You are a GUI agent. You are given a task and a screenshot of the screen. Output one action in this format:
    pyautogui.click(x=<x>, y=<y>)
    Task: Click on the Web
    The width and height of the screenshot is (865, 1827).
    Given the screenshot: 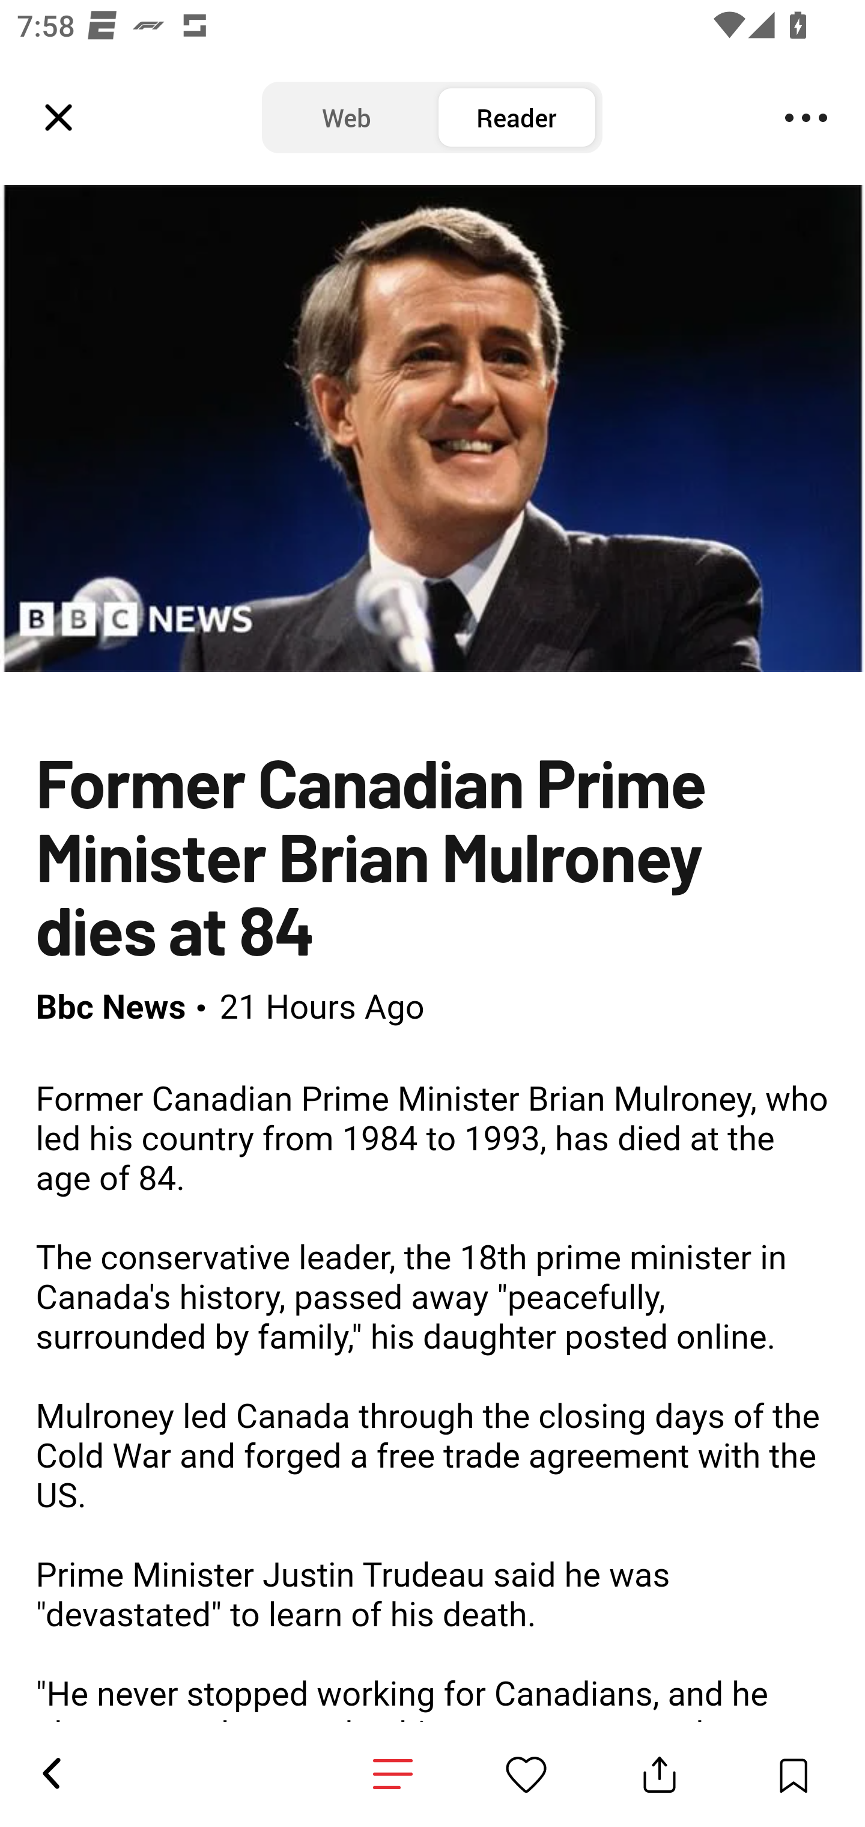 What is the action you would take?
    pyautogui.click(x=347, y=118)
    